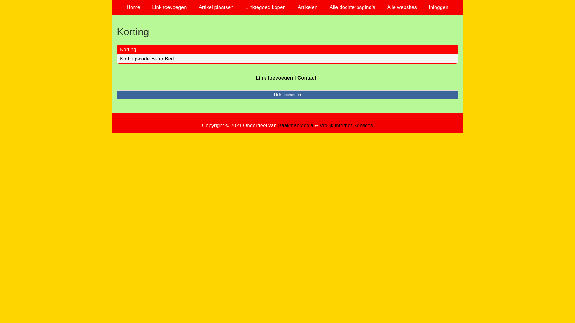 This screenshot has height=323, width=575. I want to click on Artikelen, so click(308, 7).